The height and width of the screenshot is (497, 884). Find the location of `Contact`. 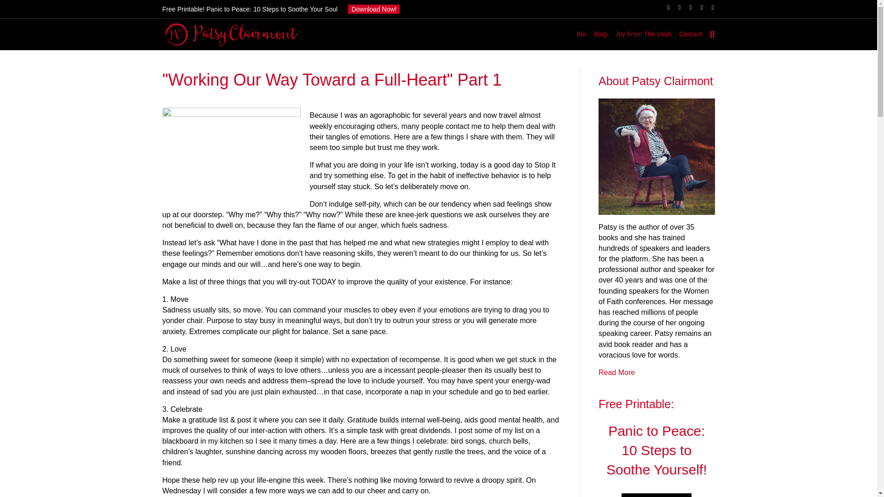

Contact is located at coordinates (690, 34).